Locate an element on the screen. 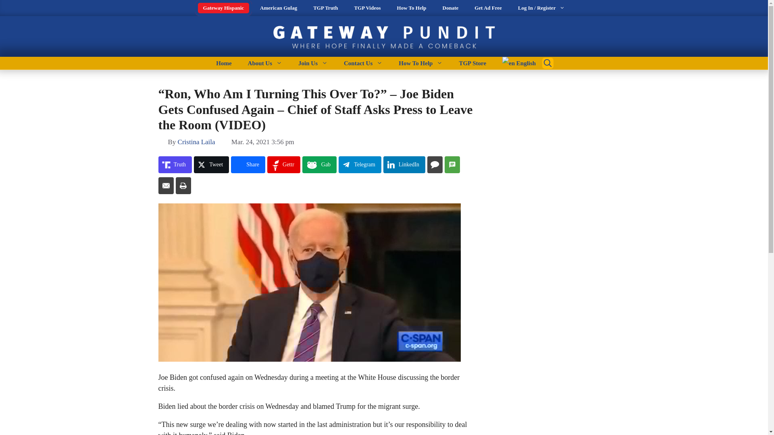 This screenshot has width=774, height=435. Join Us is located at coordinates (313, 63).